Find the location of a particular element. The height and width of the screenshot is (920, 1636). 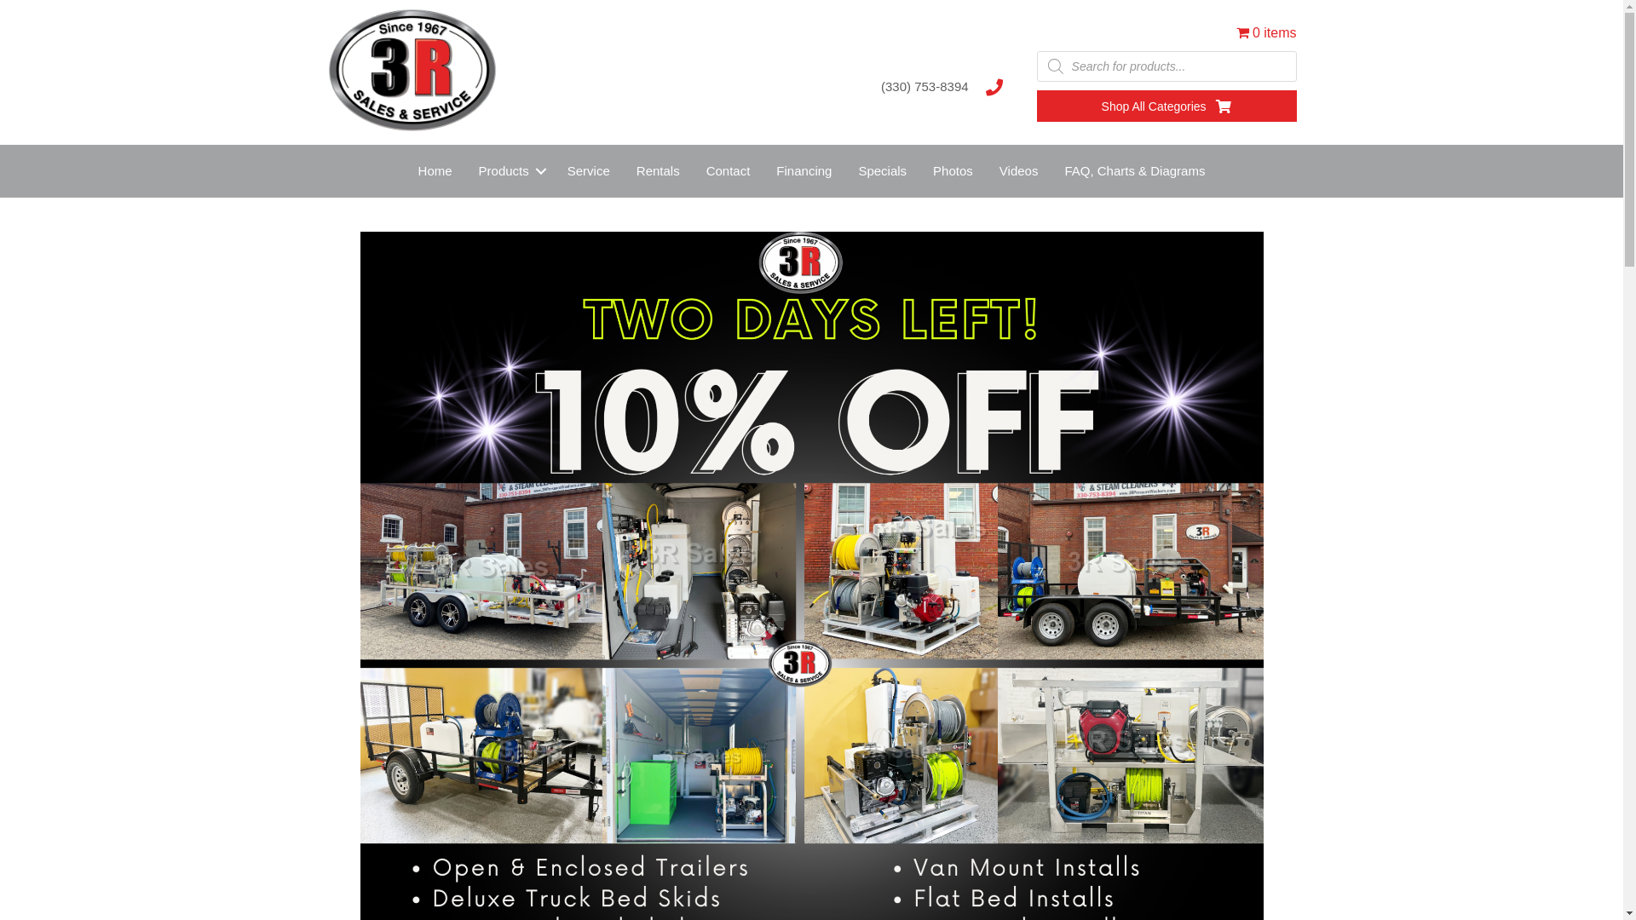

Photos is located at coordinates (953, 171).